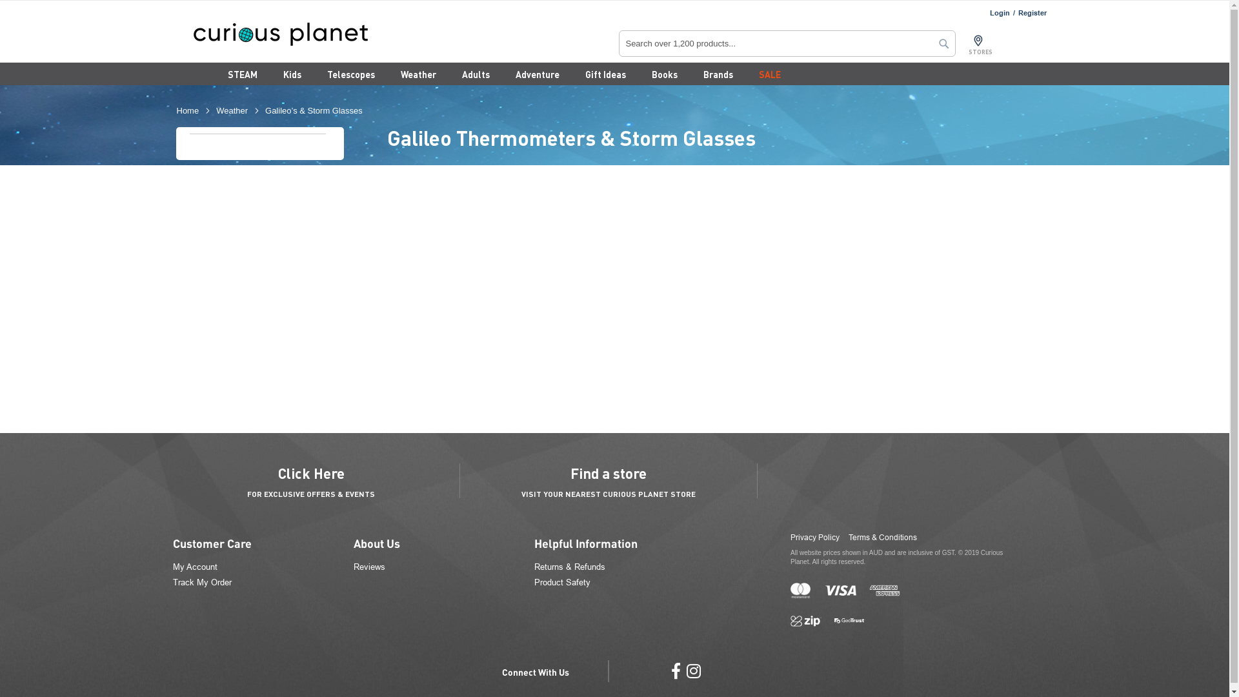 The height and width of the screenshot is (697, 1239). What do you see at coordinates (242, 75) in the screenshot?
I see `STEAM` at bounding box center [242, 75].